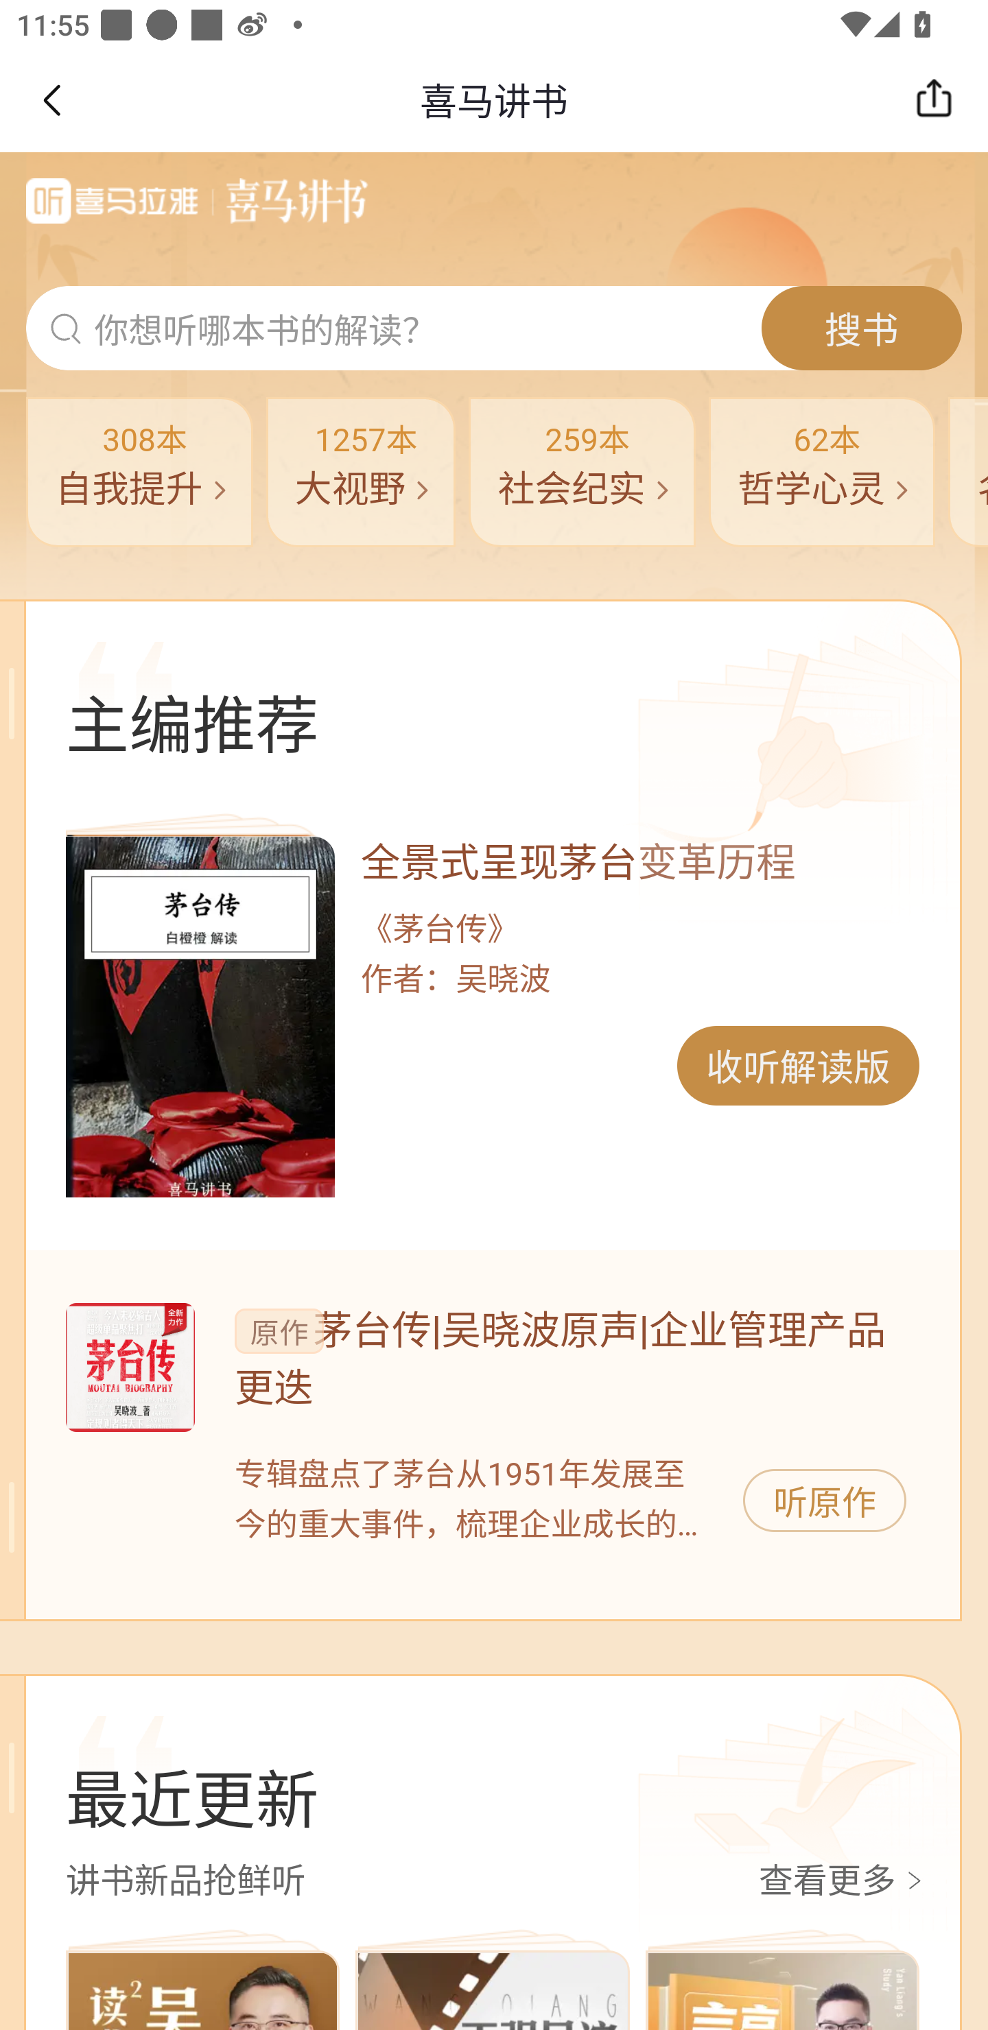 This screenshot has height=2030, width=988. Describe the element at coordinates (51, 100) in the screenshot. I see `返回` at that location.